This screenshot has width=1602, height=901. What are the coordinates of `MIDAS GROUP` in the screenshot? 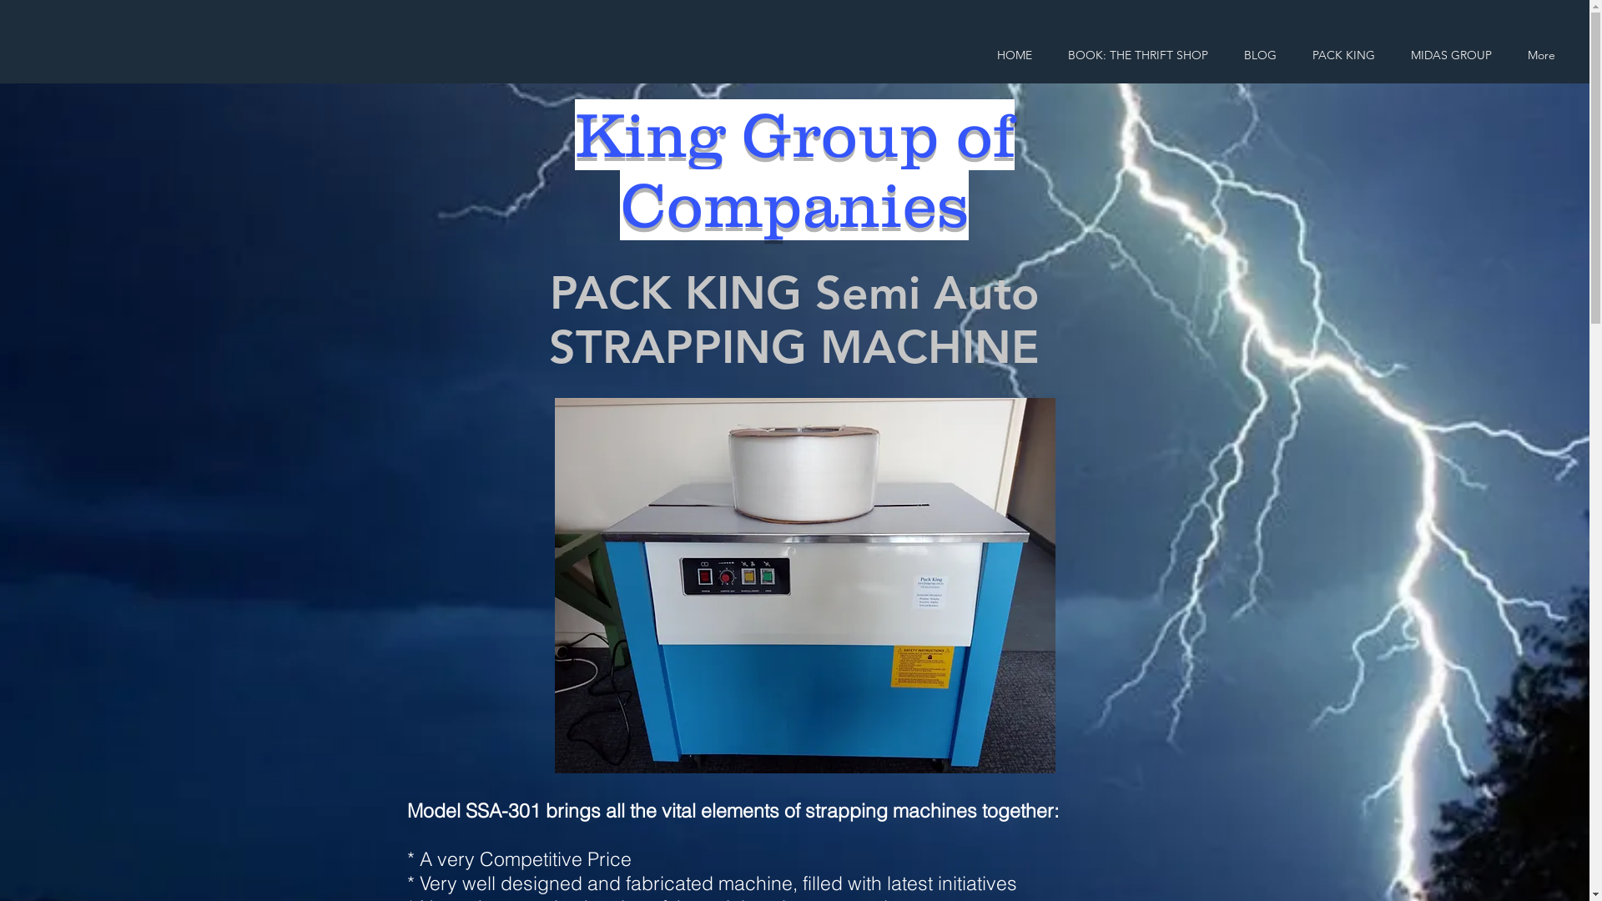 It's located at (1451, 55).